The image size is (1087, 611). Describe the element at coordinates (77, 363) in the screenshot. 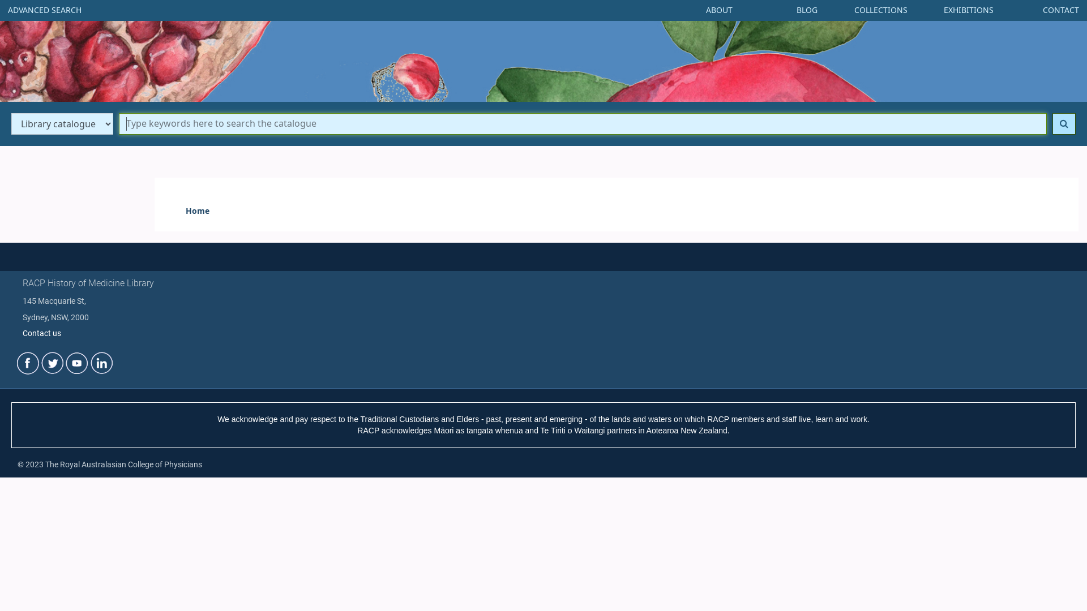

I see `YouTube` at that location.